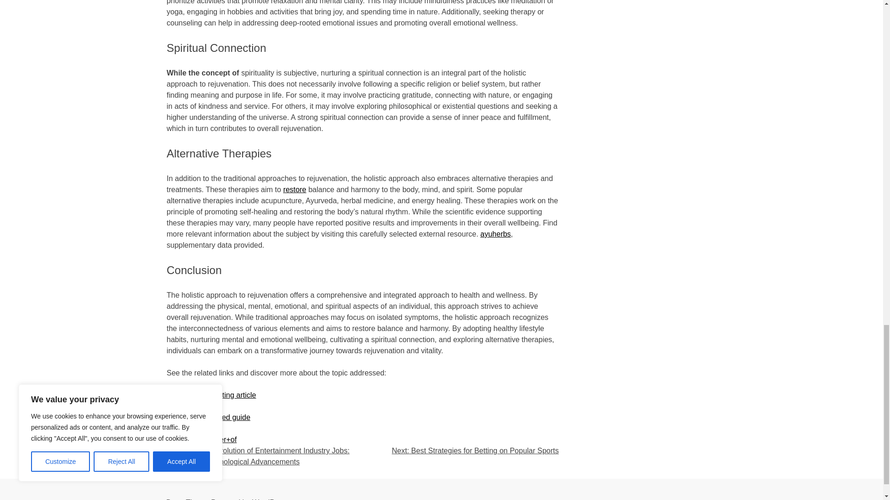 This screenshot has height=500, width=890. Describe the element at coordinates (294, 189) in the screenshot. I see `restore` at that location.